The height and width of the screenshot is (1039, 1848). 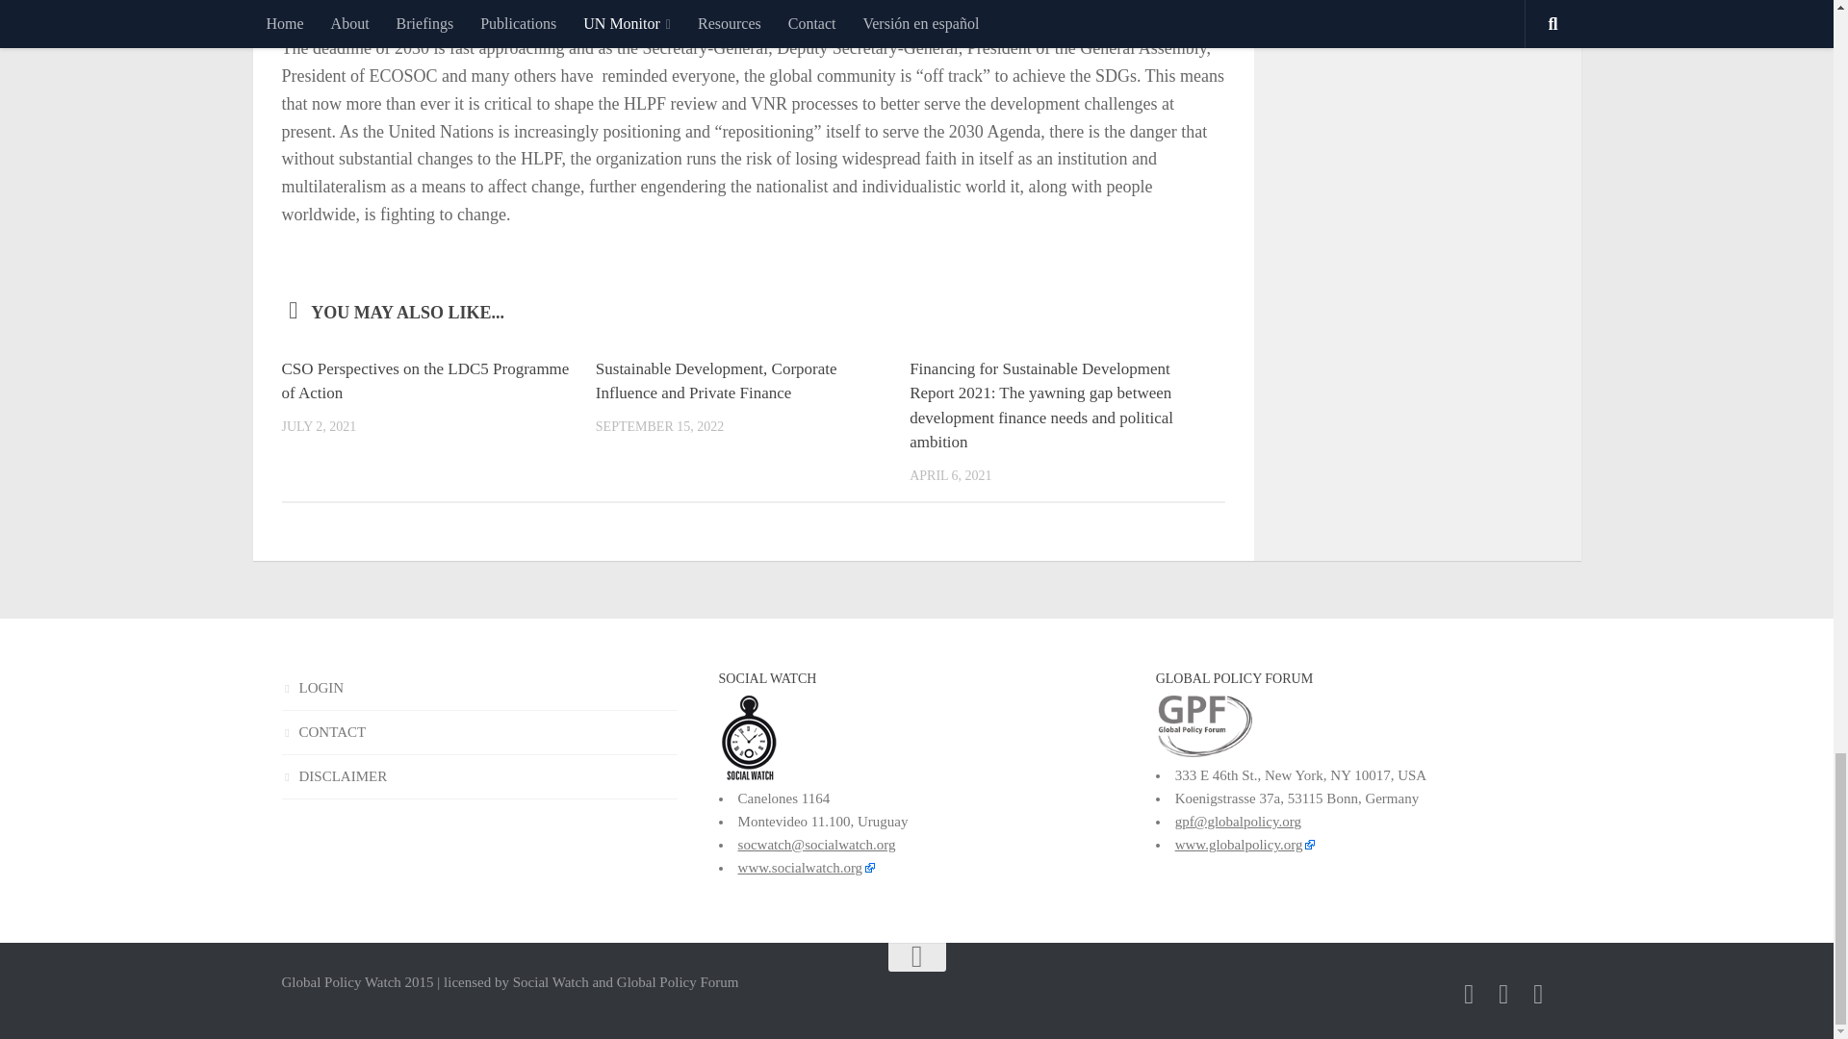 What do you see at coordinates (1469, 994) in the screenshot?
I see `twitter` at bounding box center [1469, 994].